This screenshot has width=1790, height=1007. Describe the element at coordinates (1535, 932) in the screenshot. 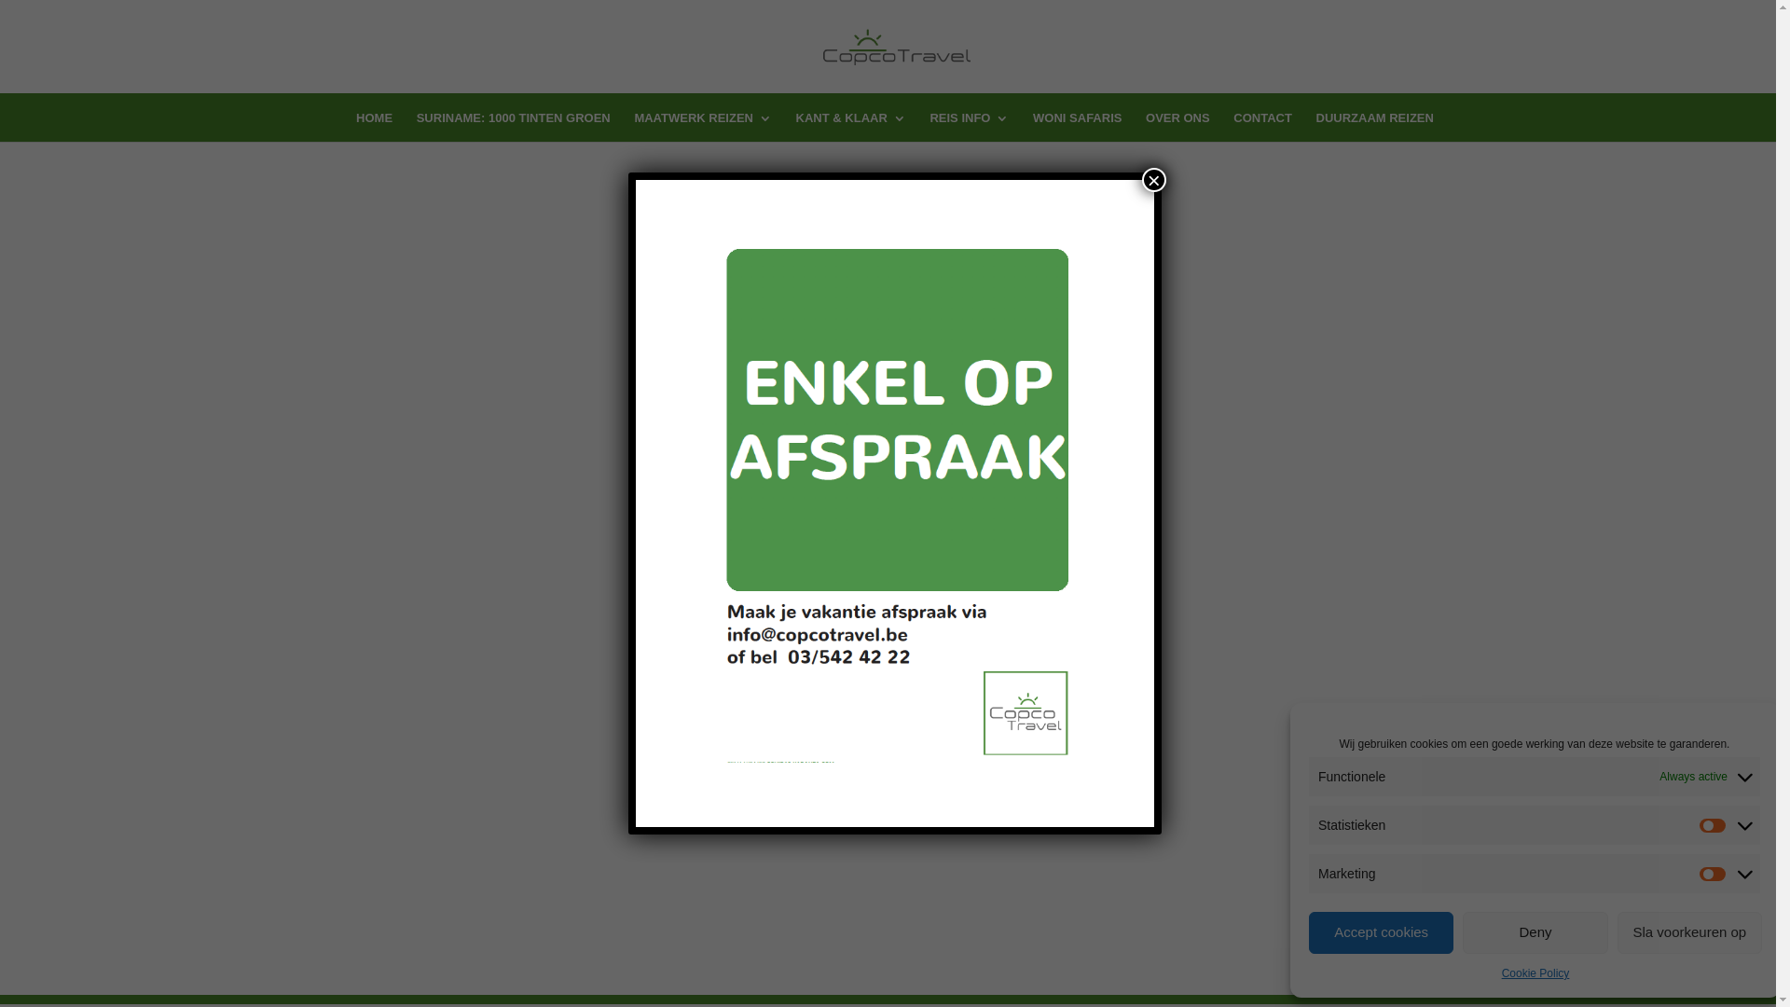

I see `Deny` at that location.